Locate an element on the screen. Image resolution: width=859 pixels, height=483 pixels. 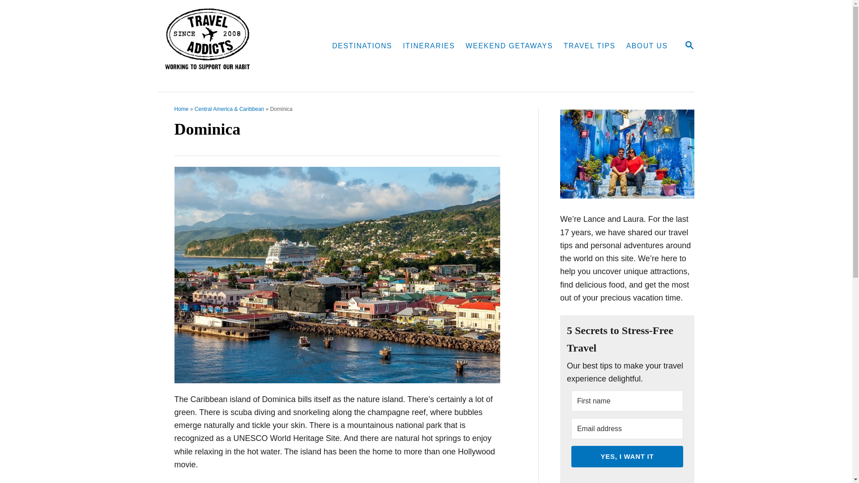
MAGNIFYING GLASS is located at coordinates (182, 109).